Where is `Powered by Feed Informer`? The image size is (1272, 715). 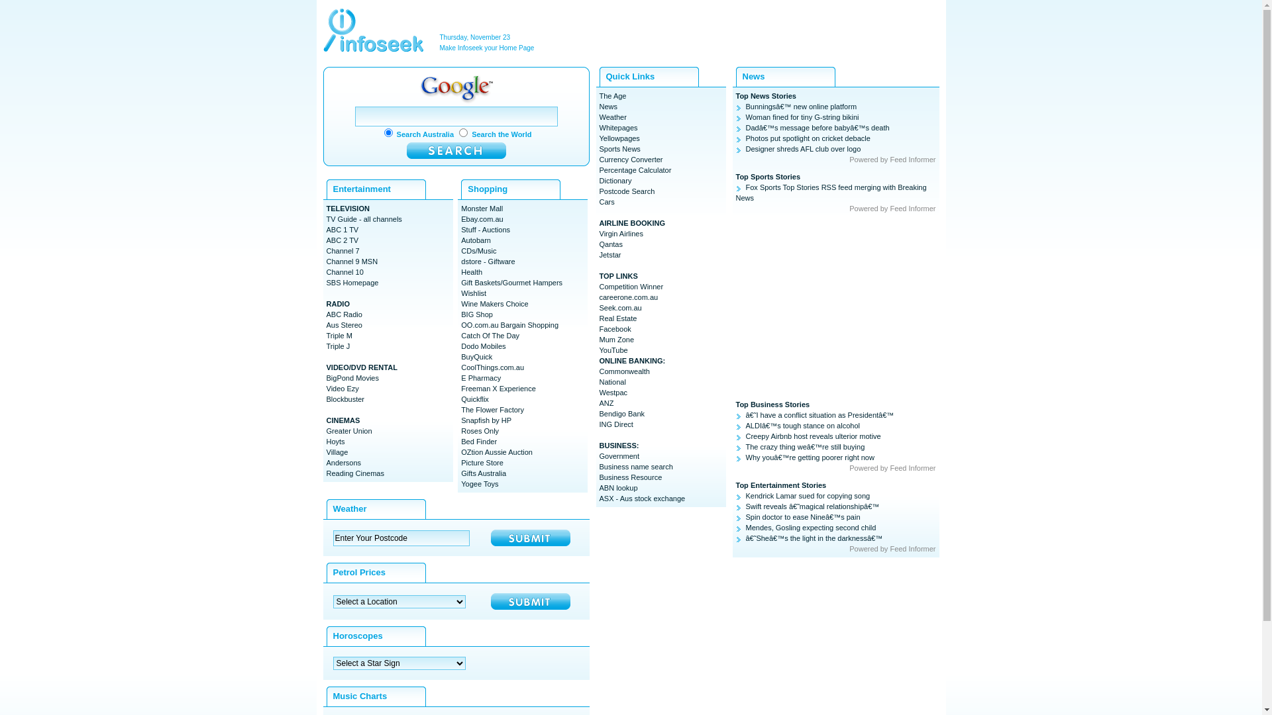
Powered by Feed Informer is located at coordinates (892, 209).